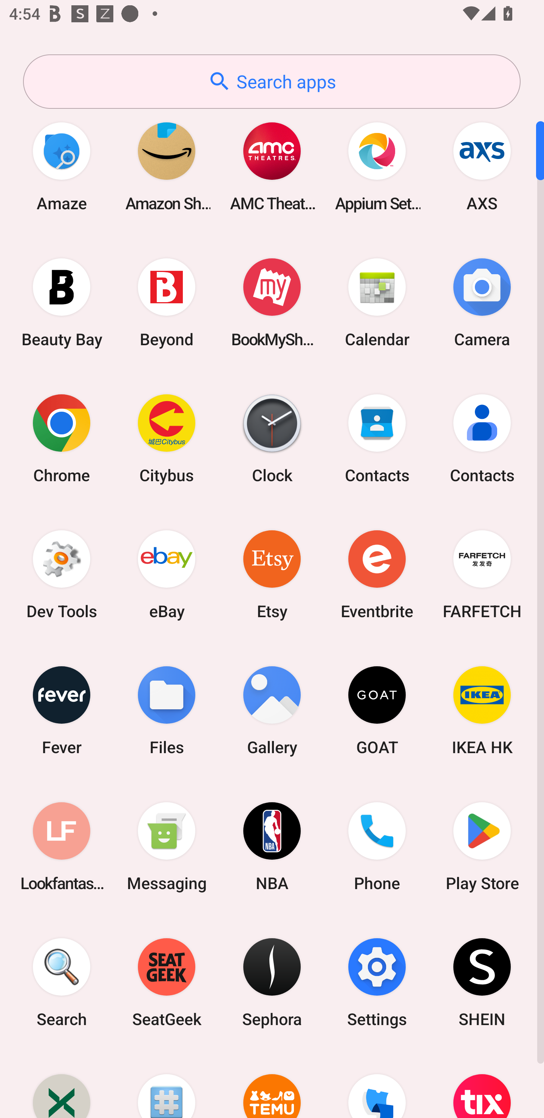 Image resolution: width=544 pixels, height=1118 pixels. I want to click on Superuser, so click(167, 1084).